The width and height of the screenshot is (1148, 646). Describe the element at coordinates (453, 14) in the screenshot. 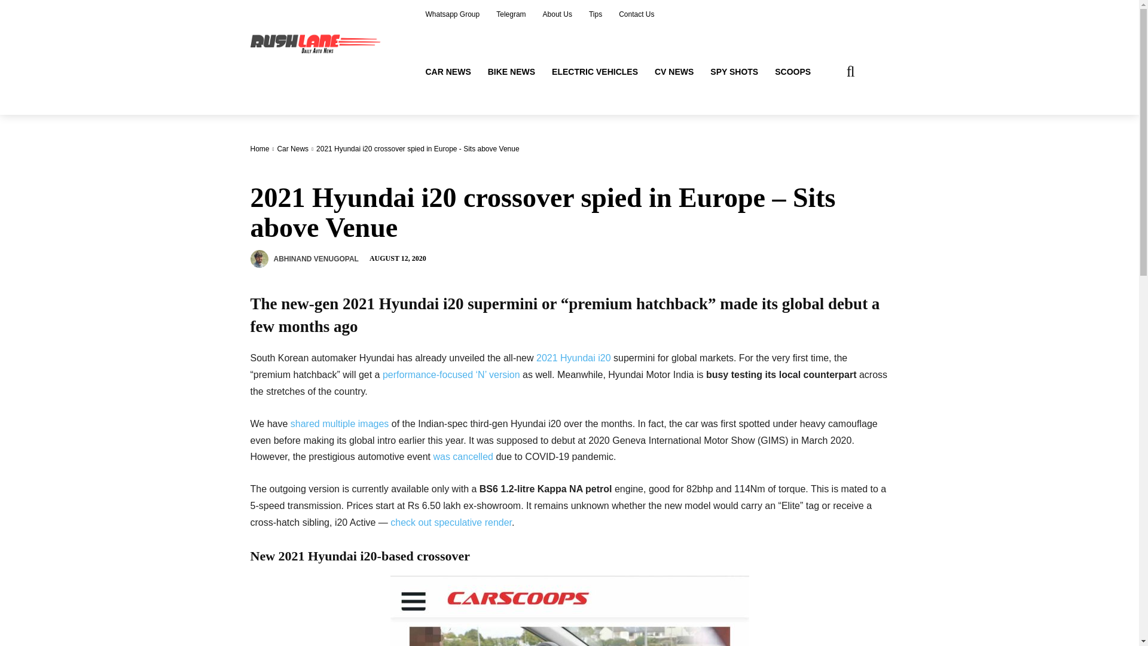

I see `Whatsapp Group` at that location.